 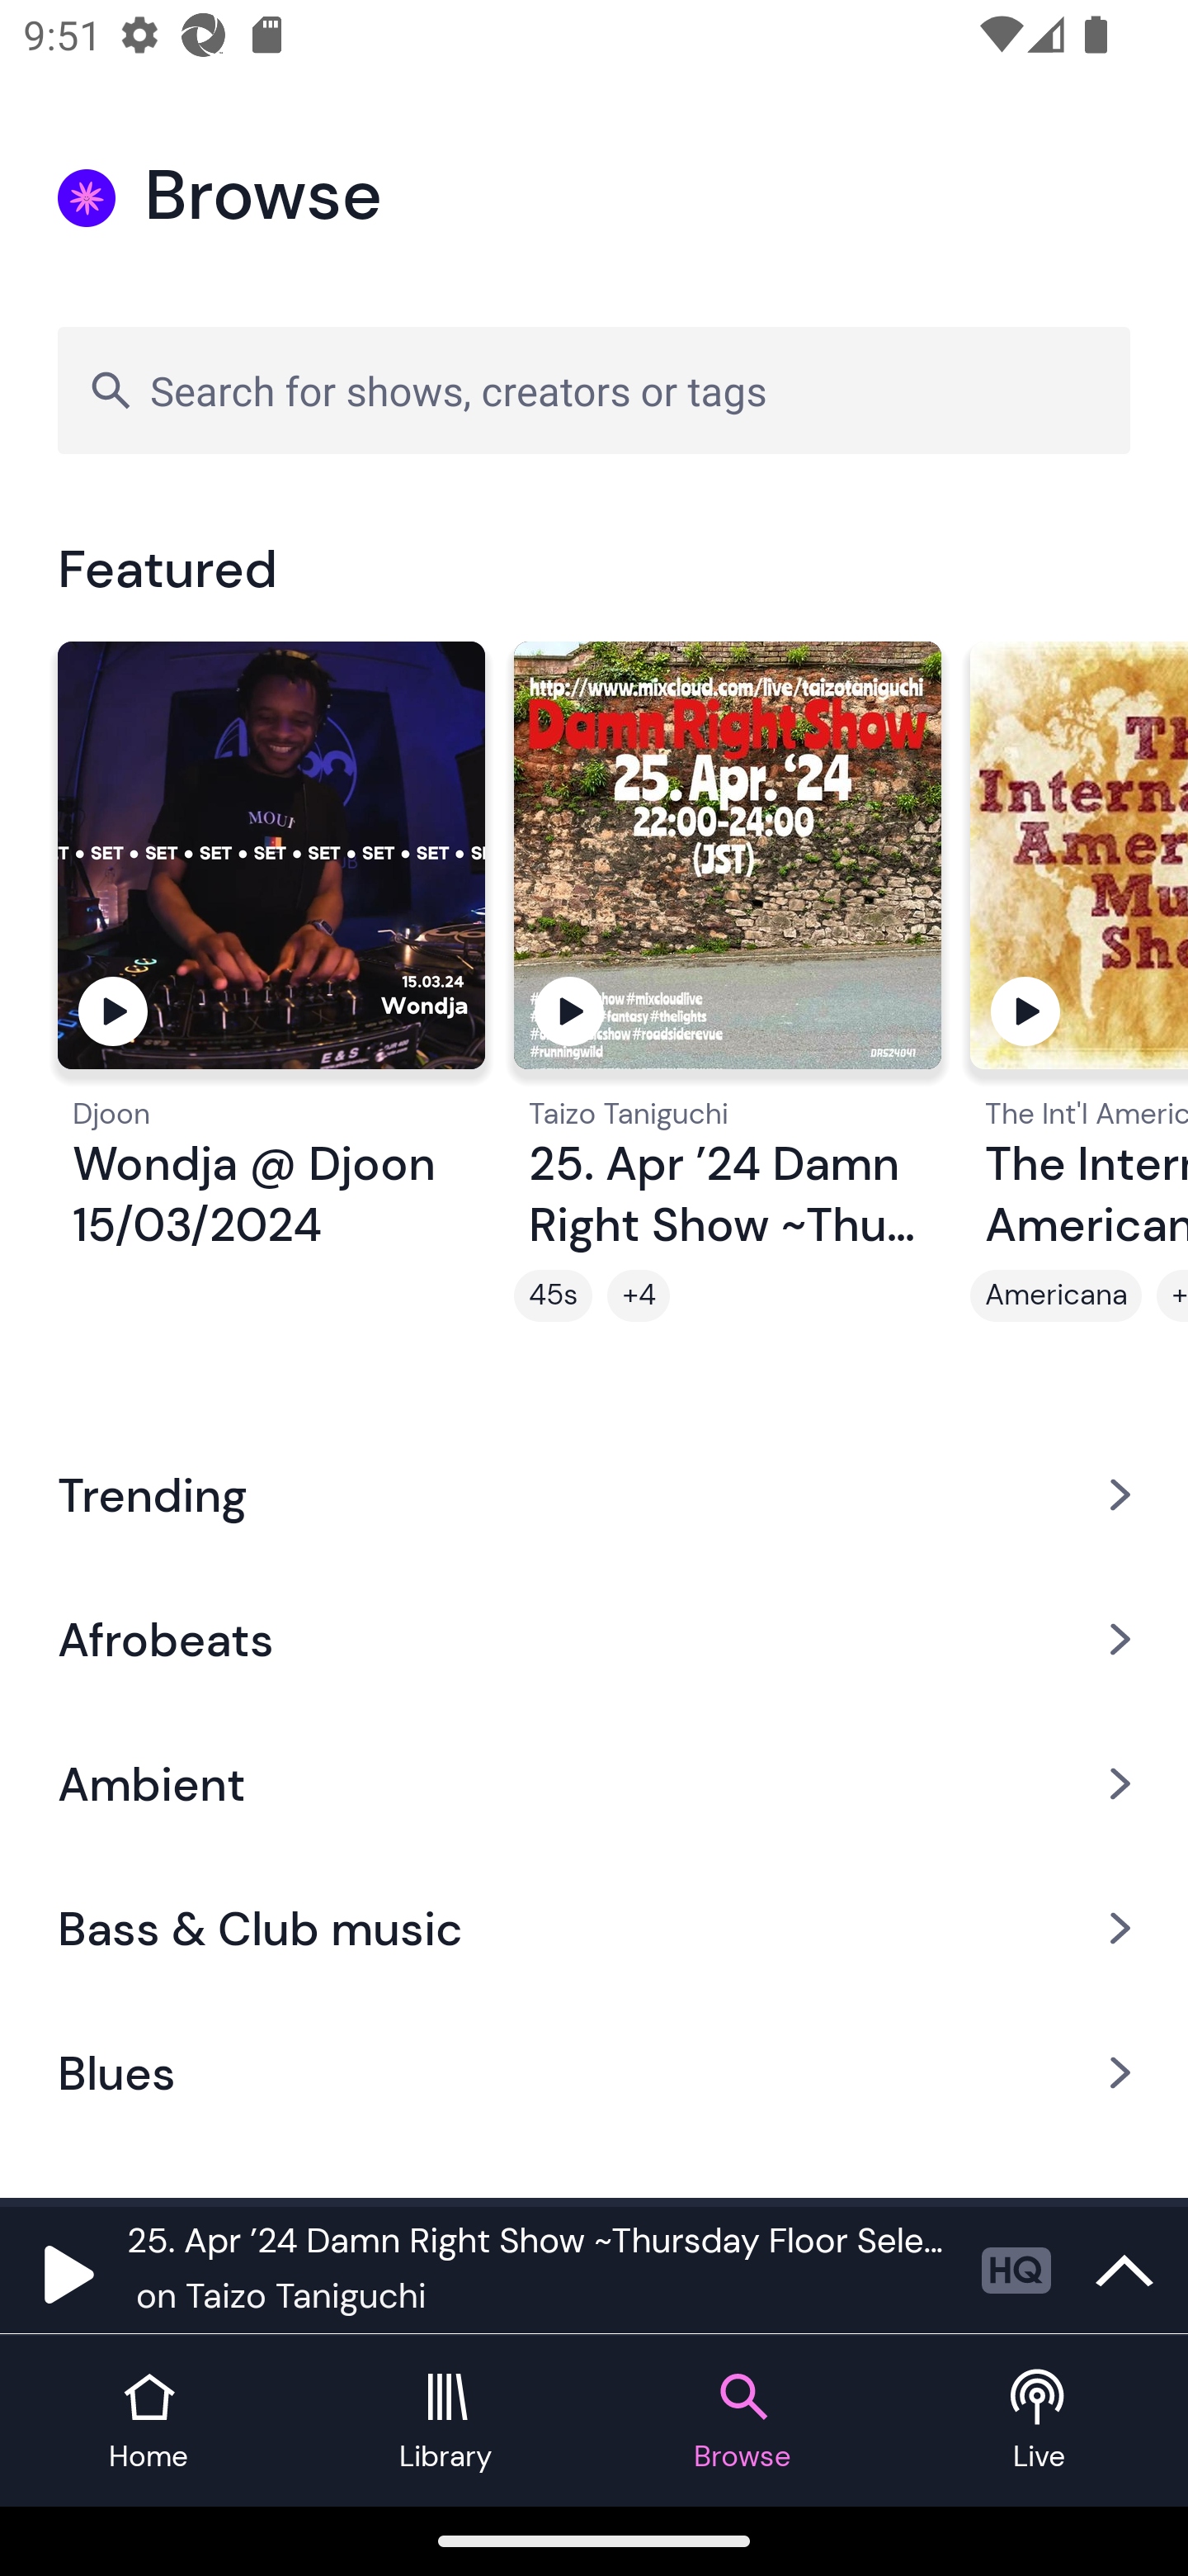 What do you see at coordinates (594, 2073) in the screenshot?
I see `Blues` at bounding box center [594, 2073].